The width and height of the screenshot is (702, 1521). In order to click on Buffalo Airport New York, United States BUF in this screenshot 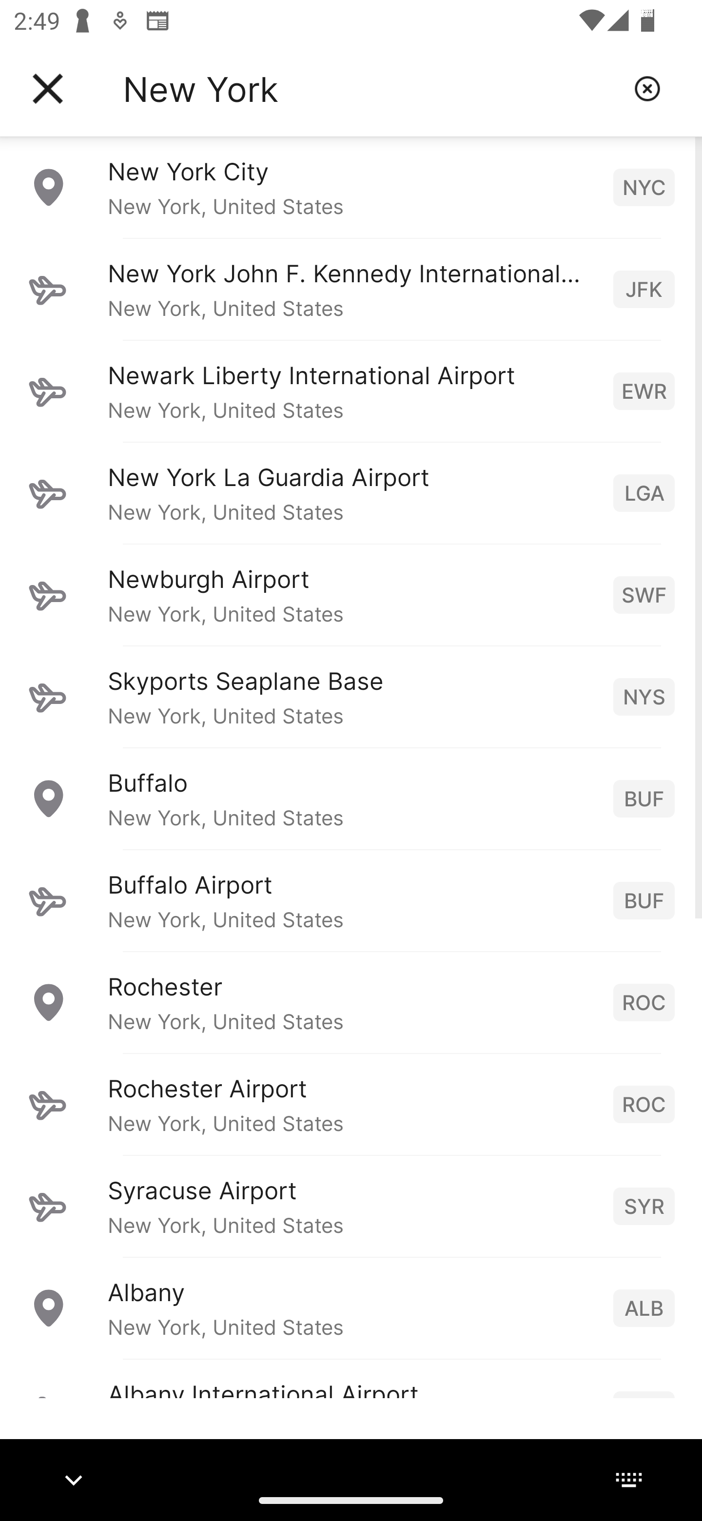, I will do `click(351, 900)`.